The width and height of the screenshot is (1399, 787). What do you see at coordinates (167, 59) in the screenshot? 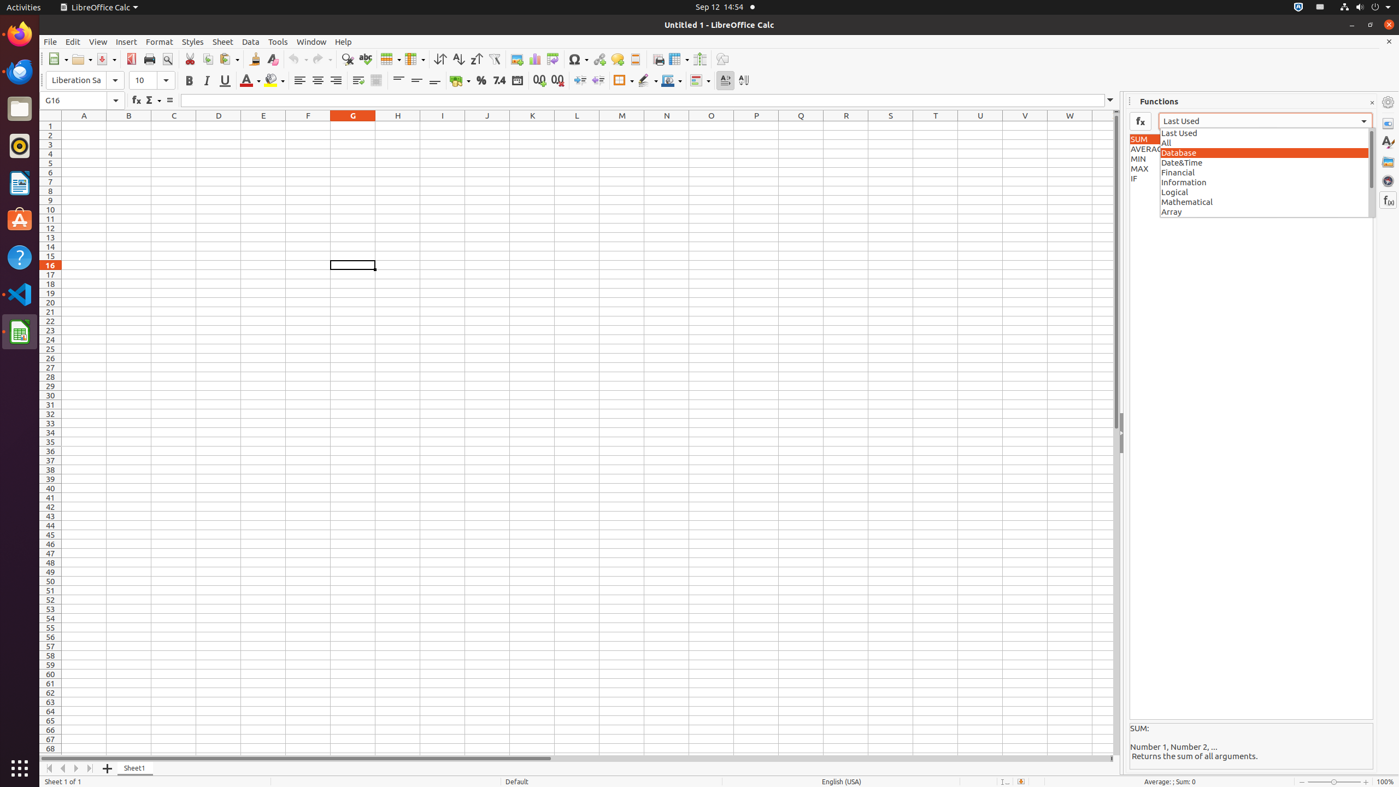
I see `Print Preview` at bounding box center [167, 59].